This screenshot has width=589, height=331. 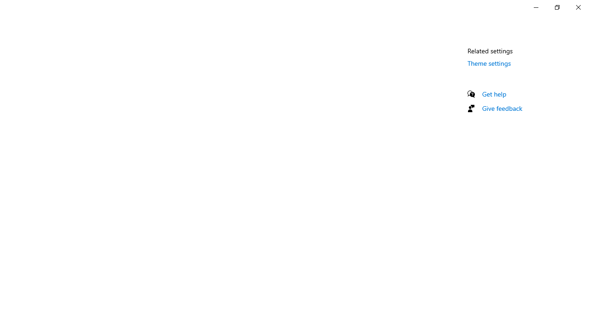 What do you see at coordinates (536, 7) in the screenshot?
I see `Minimize Settings` at bounding box center [536, 7].